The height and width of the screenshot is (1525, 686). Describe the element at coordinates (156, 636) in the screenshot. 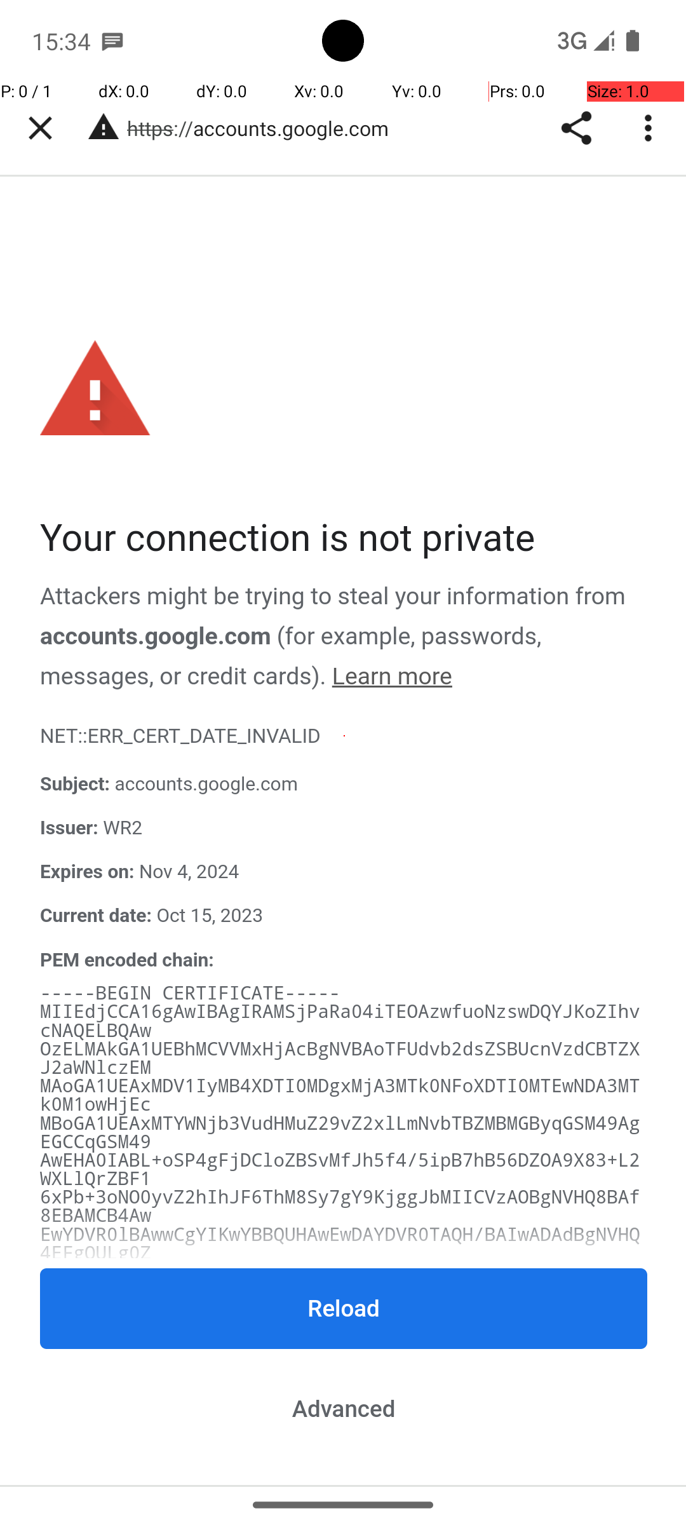

I see `accounts.google.com` at that location.